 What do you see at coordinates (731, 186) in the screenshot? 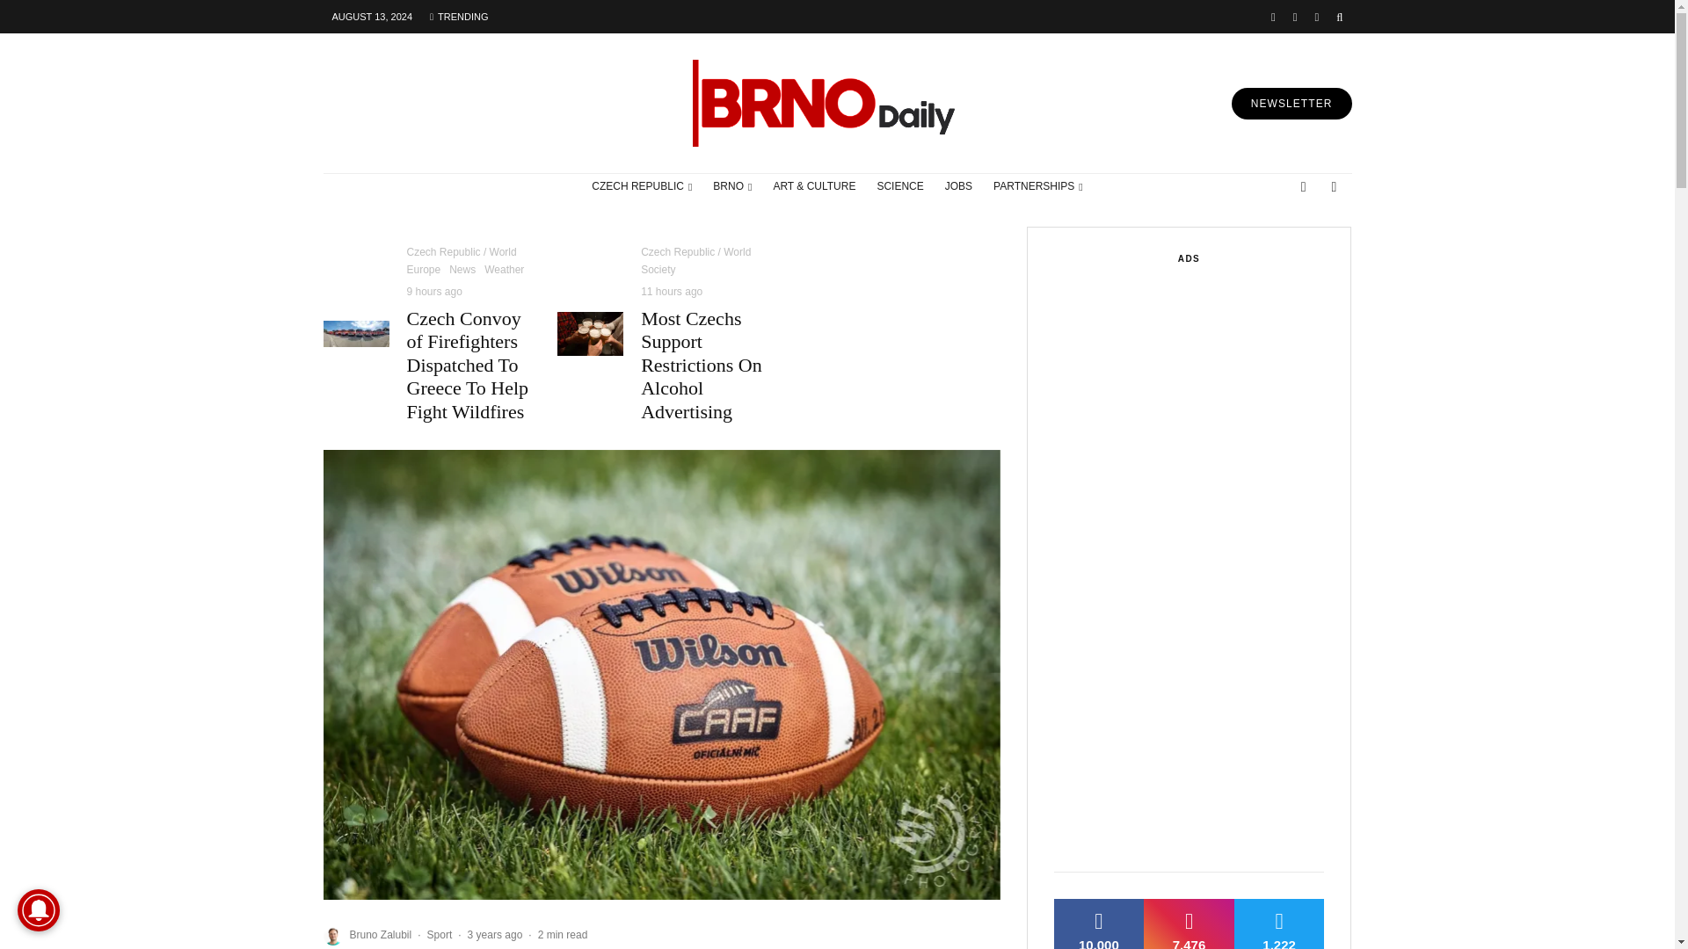
I see `BRNO` at bounding box center [731, 186].